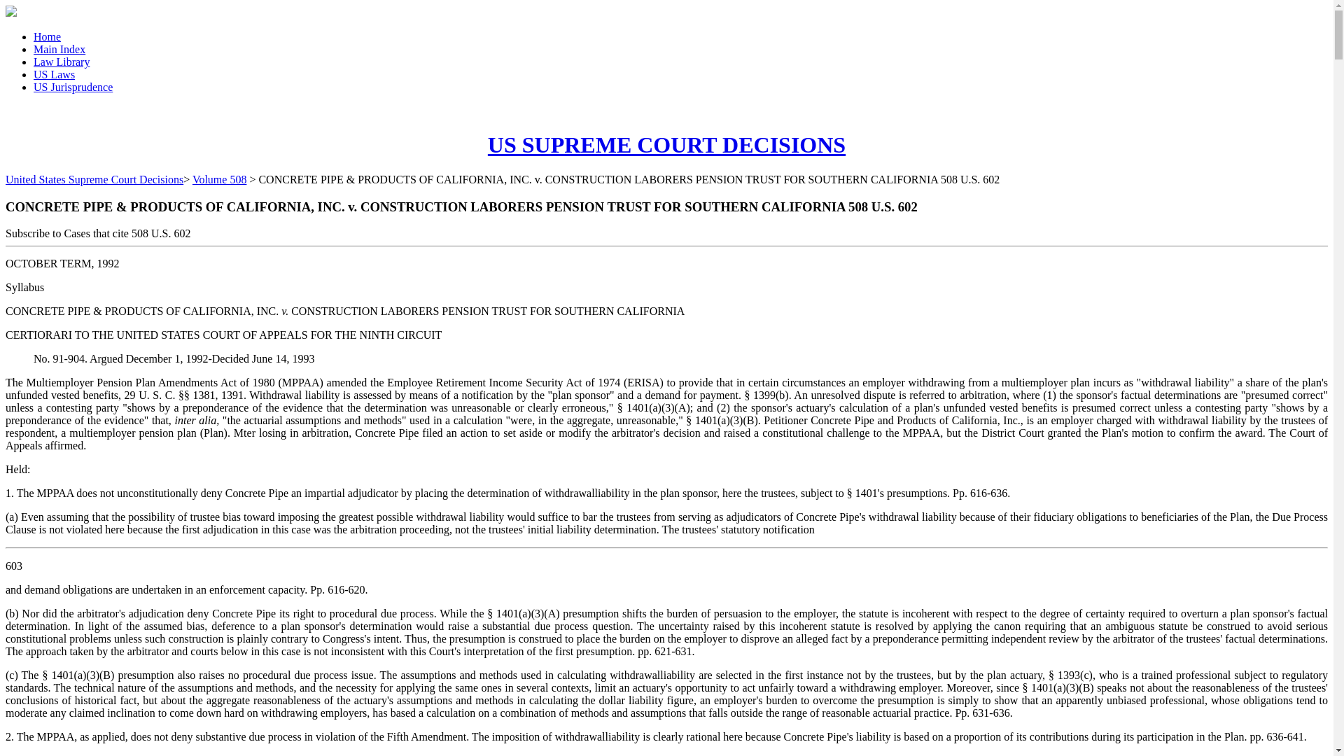 This screenshot has width=1344, height=756. I want to click on 603, so click(14, 566).